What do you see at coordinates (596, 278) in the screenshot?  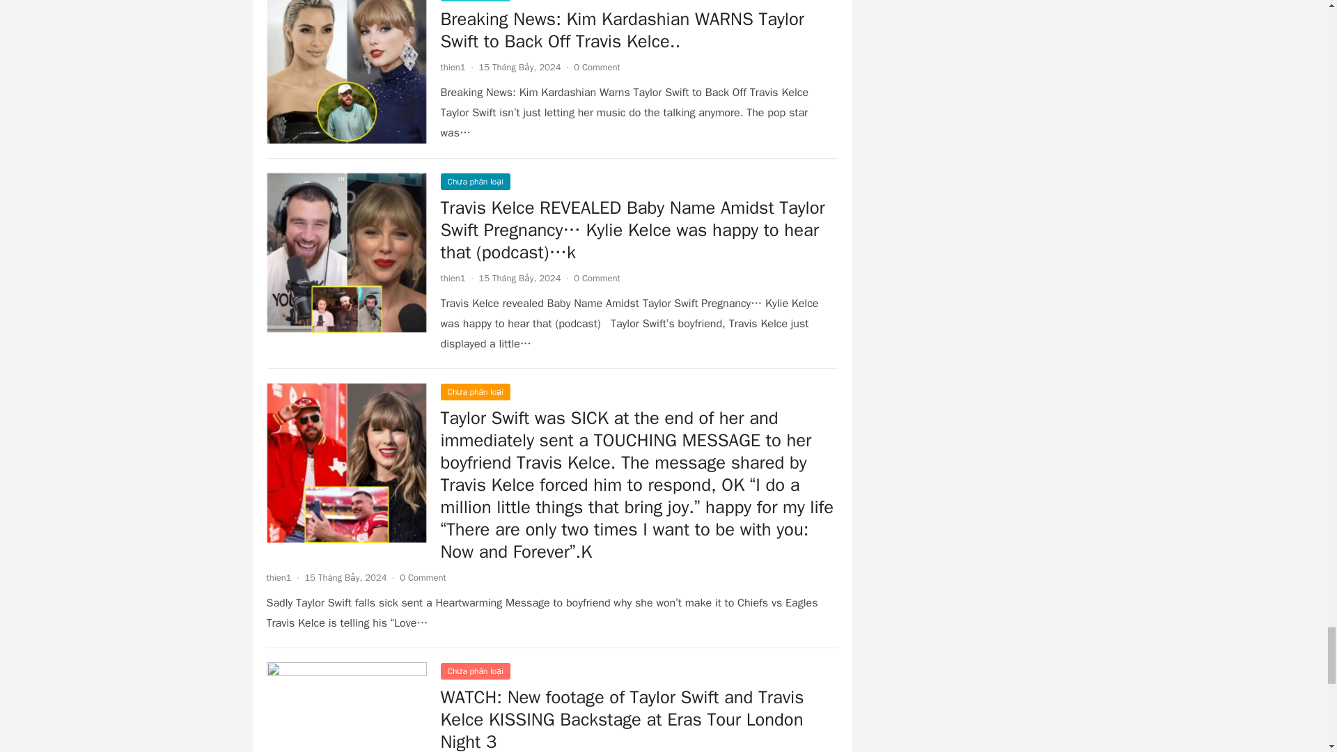 I see `0 Comment` at bounding box center [596, 278].